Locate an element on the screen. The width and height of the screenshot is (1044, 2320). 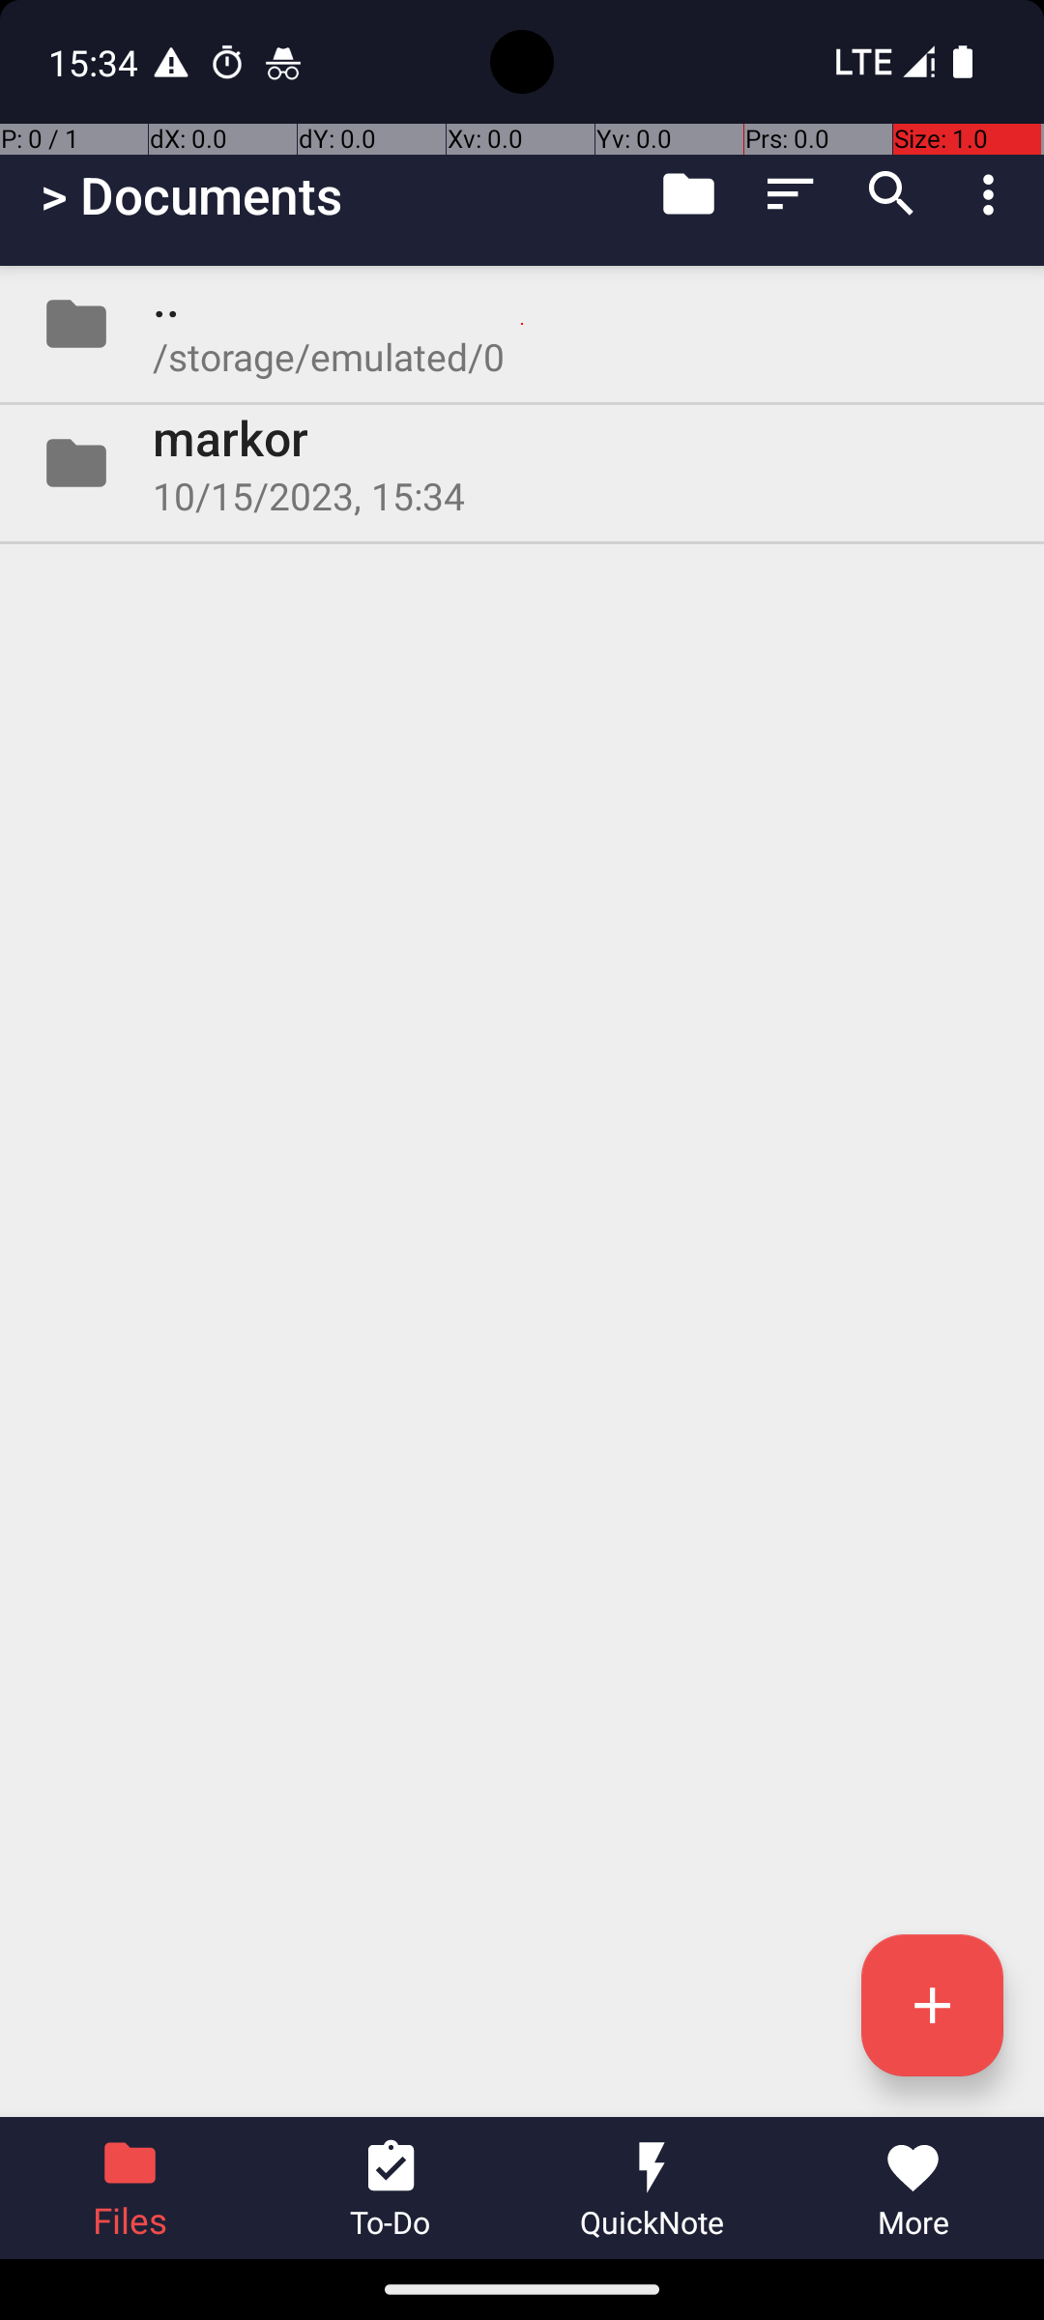
> Documents is located at coordinates (191, 195).